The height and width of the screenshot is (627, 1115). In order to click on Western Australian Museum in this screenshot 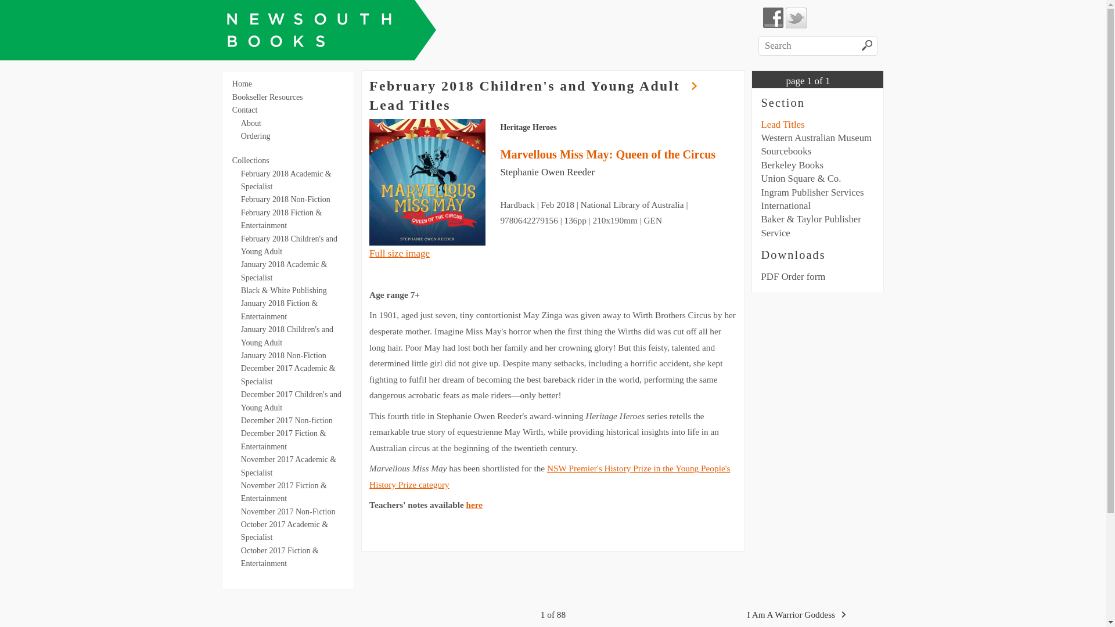, I will do `click(817, 138)`.